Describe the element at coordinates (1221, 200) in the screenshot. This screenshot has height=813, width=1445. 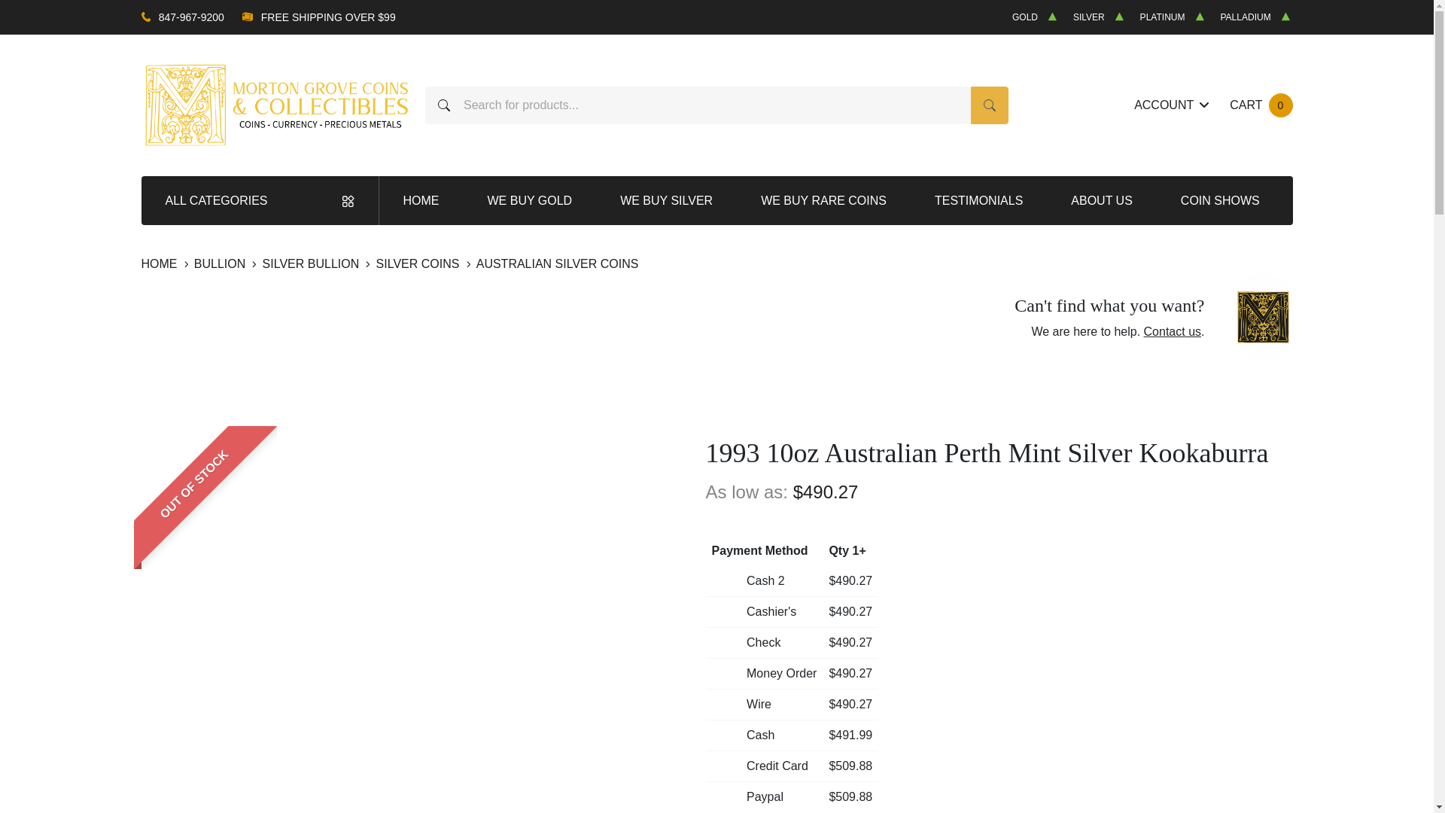
I see `COIN SHOWS` at that location.